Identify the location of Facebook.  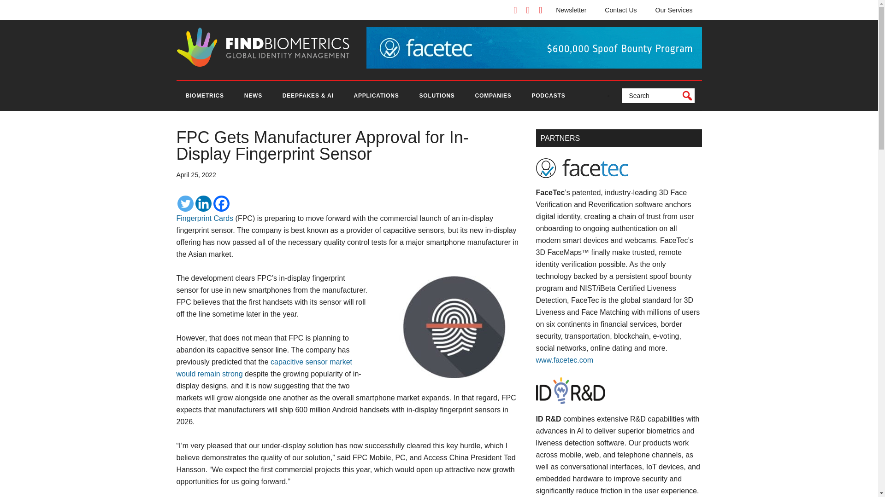
(221, 203).